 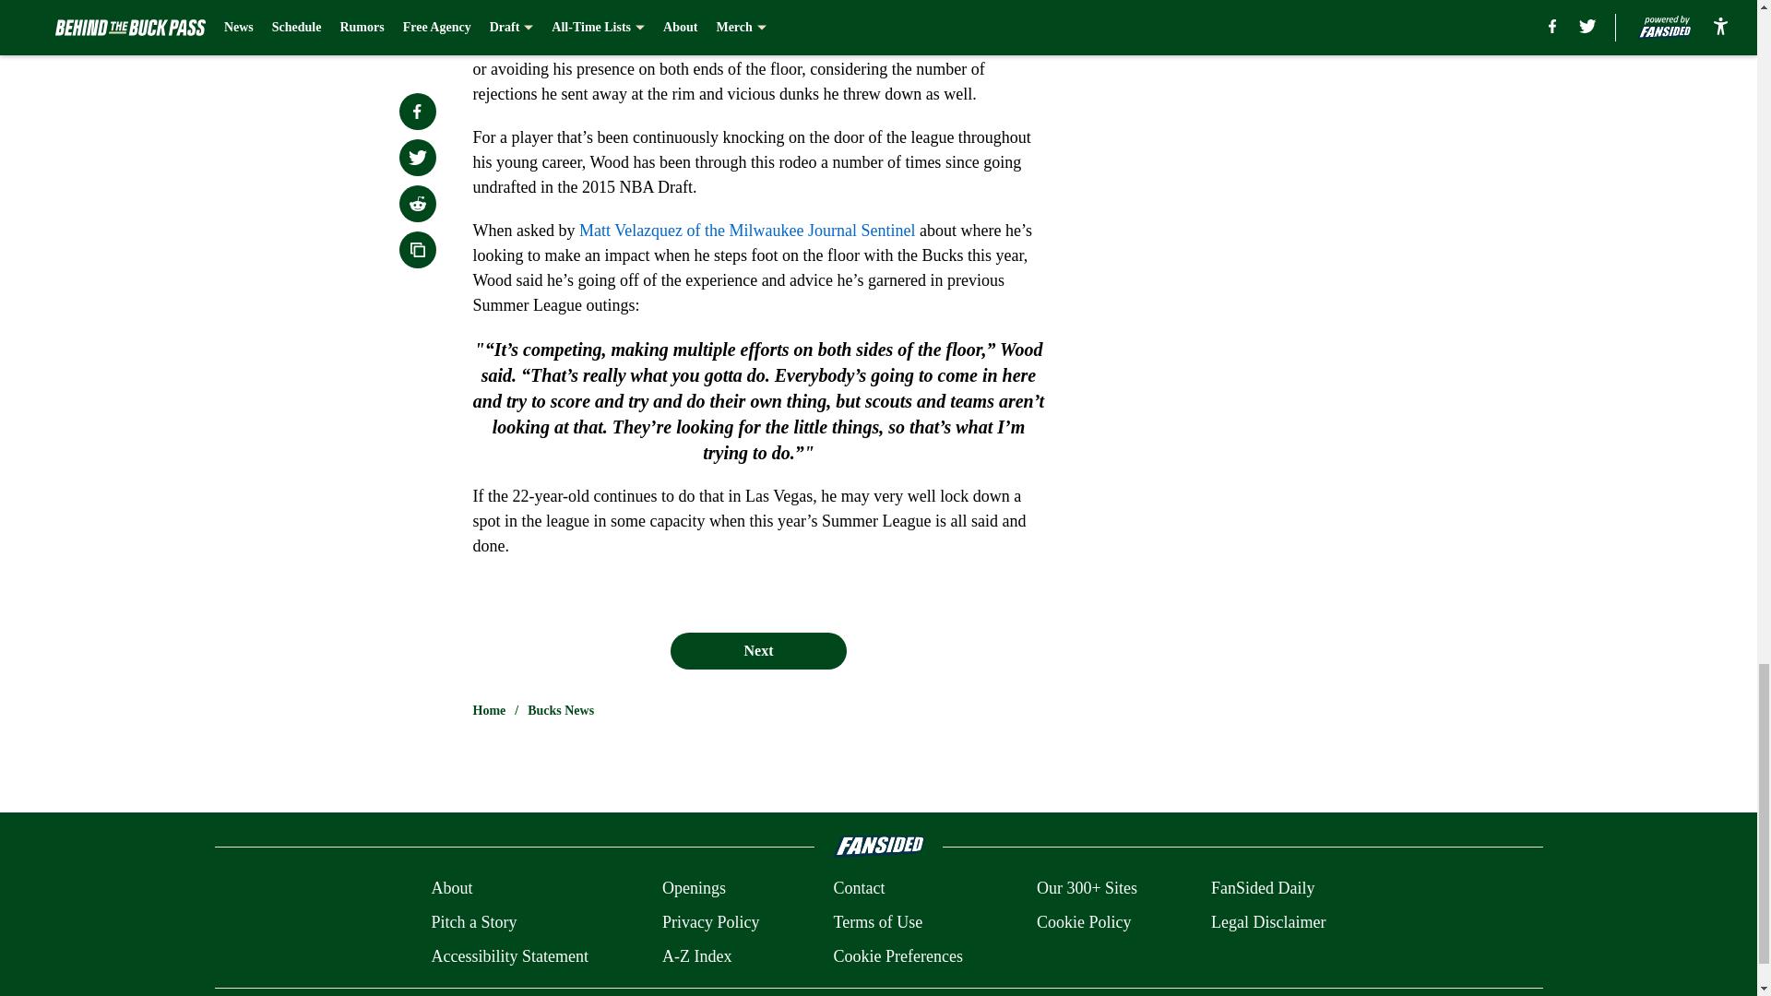 I want to click on About, so click(x=451, y=889).